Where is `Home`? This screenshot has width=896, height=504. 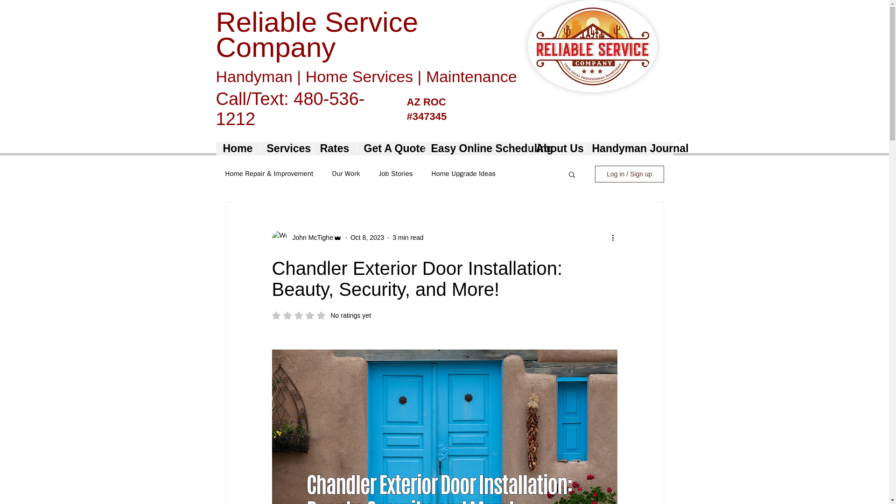
Home is located at coordinates (367, 238).